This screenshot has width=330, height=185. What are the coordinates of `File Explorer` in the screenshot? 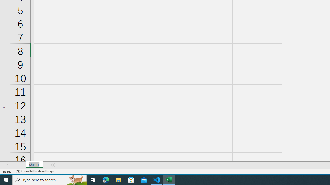 It's located at (119, 180).